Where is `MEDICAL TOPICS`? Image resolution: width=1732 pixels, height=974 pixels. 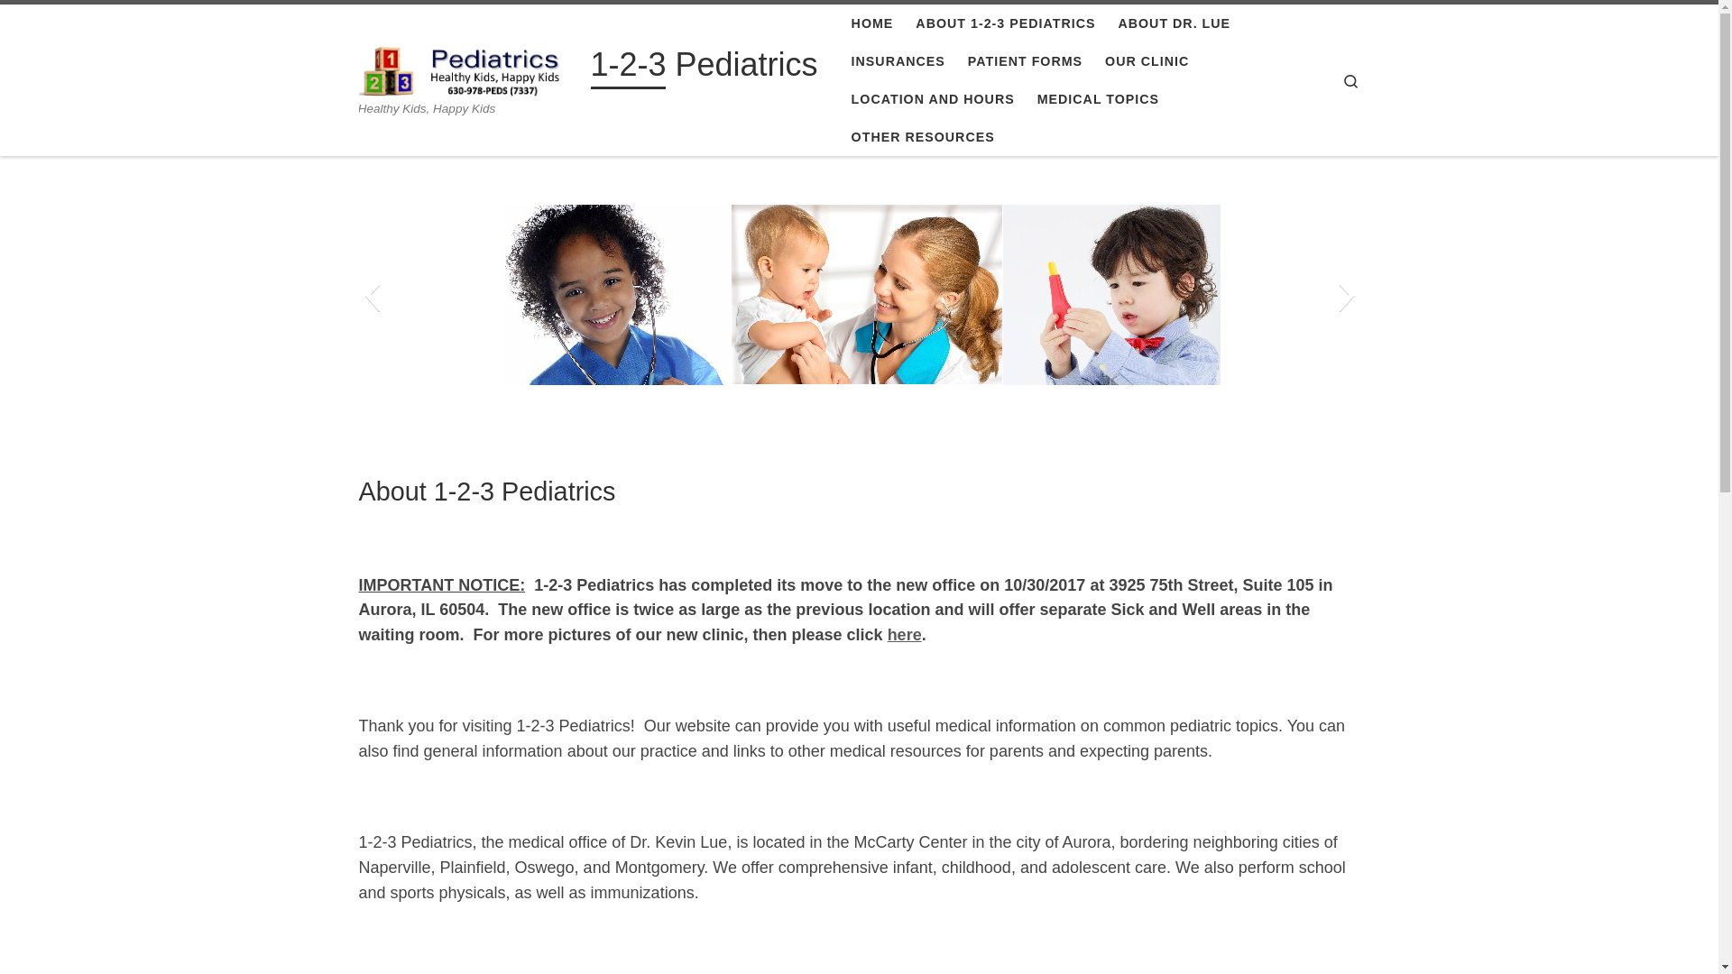 MEDICAL TOPICS is located at coordinates (1098, 99).